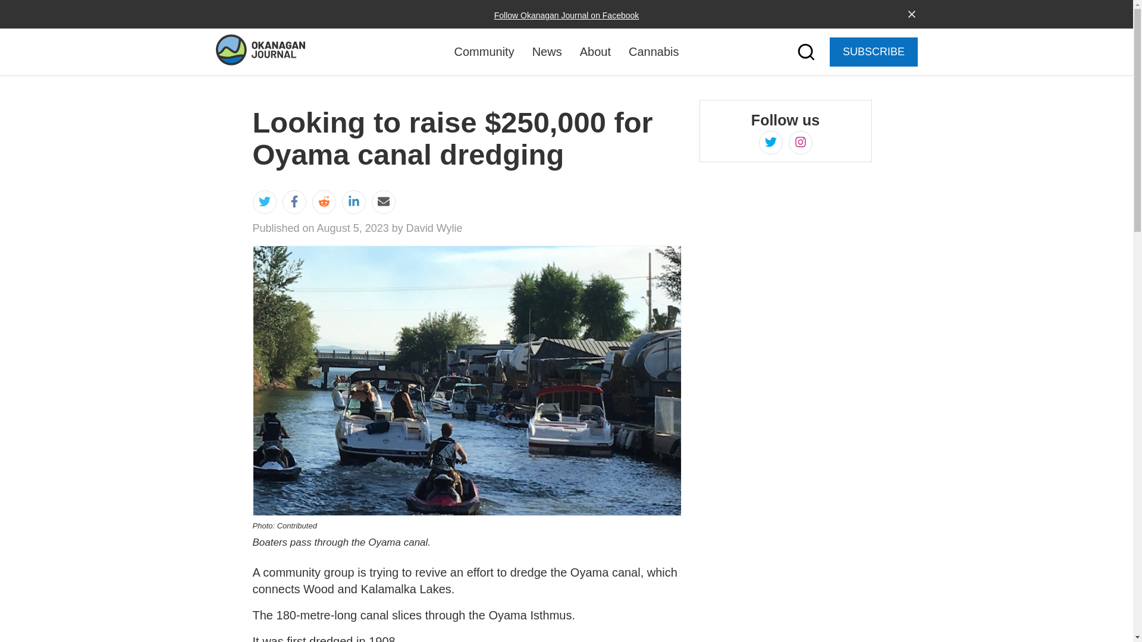 The height and width of the screenshot is (642, 1142). What do you see at coordinates (595, 51) in the screenshot?
I see `About` at bounding box center [595, 51].